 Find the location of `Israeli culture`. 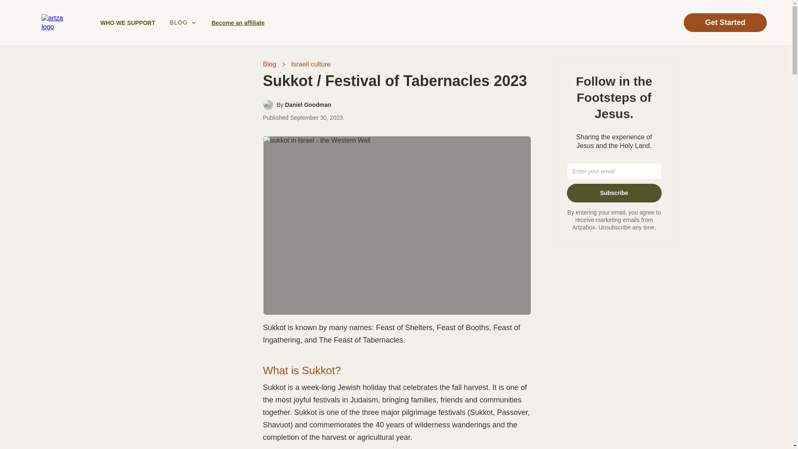

Israeli culture is located at coordinates (311, 64).